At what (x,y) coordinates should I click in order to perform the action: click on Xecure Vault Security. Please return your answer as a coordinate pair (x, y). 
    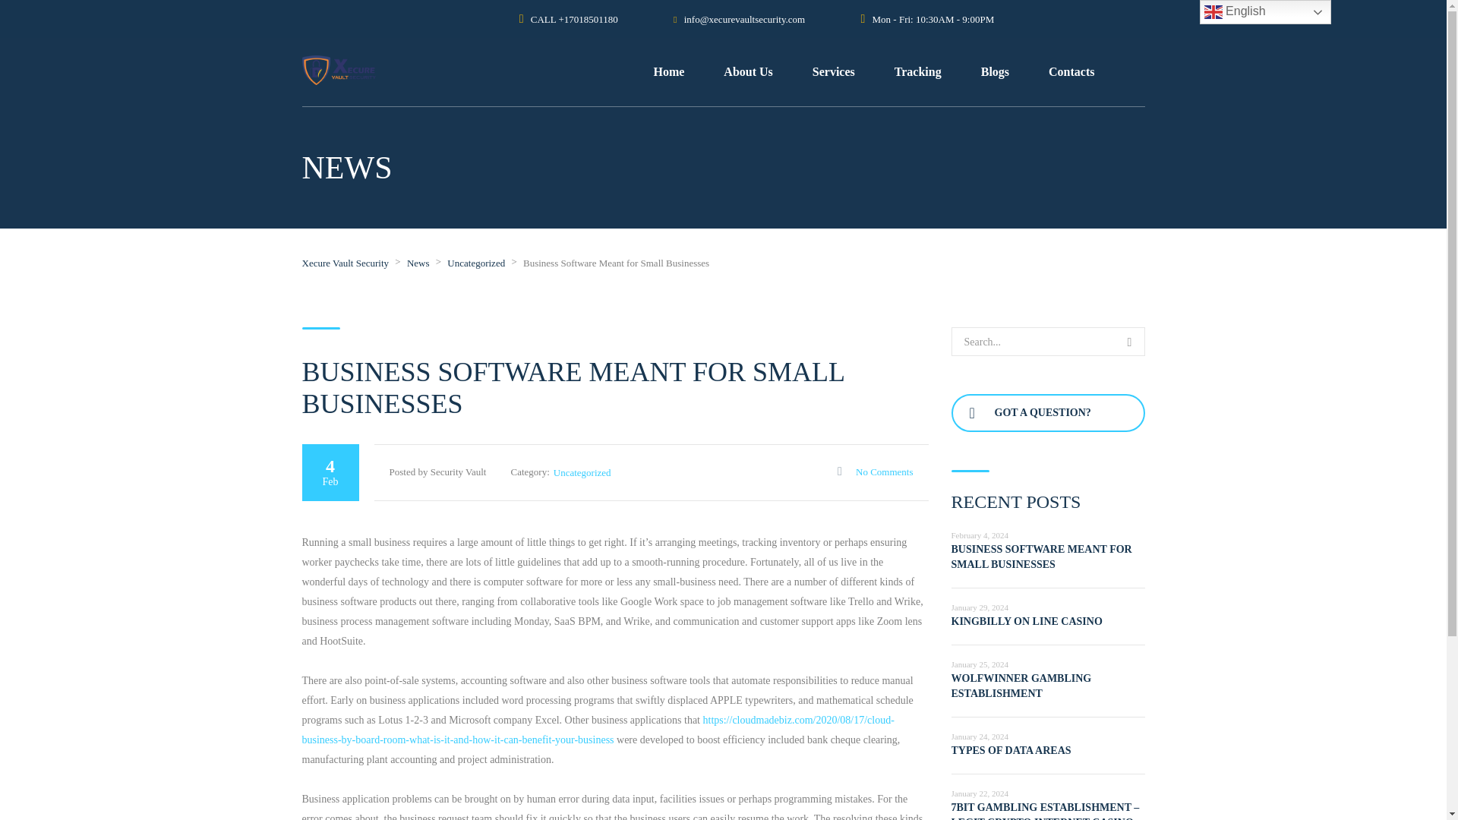
    Looking at the image, I should click on (345, 263).